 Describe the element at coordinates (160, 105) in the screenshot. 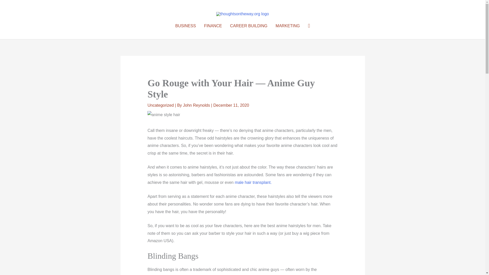

I see `Uncategorized` at that location.